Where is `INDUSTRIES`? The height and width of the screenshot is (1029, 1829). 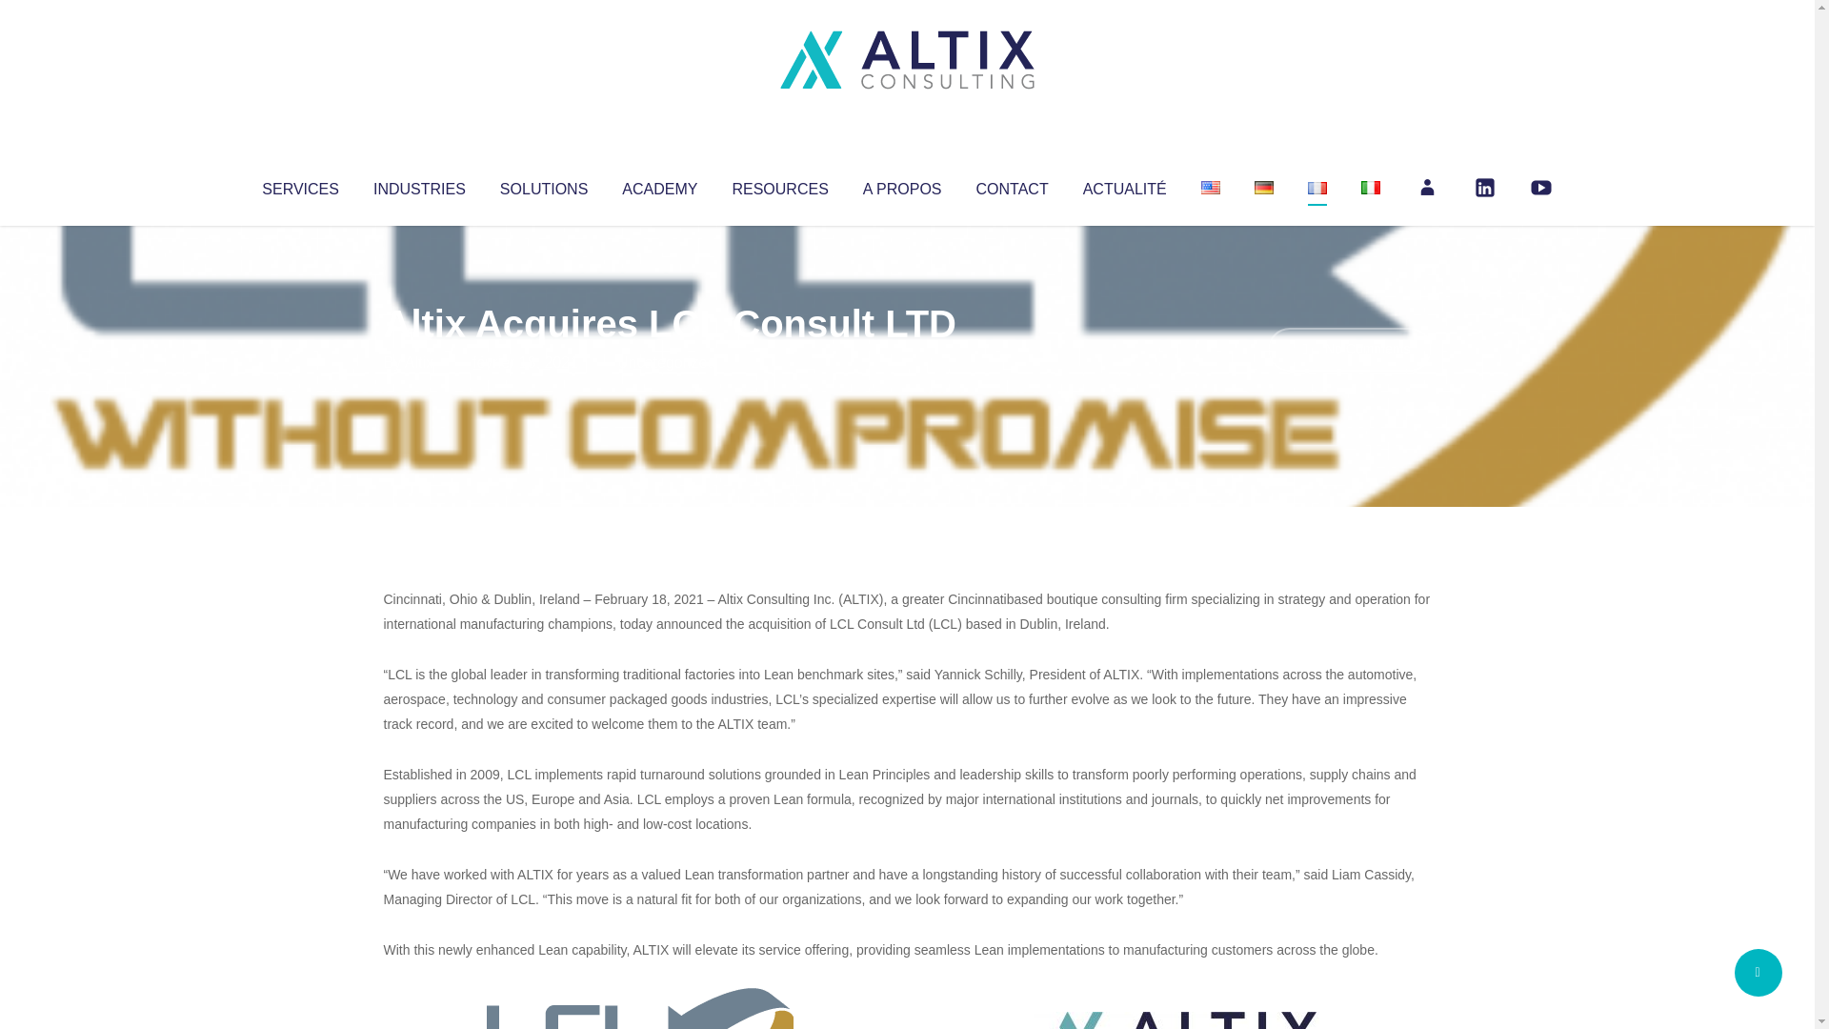 INDUSTRIES is located at coordinates (419, 185).